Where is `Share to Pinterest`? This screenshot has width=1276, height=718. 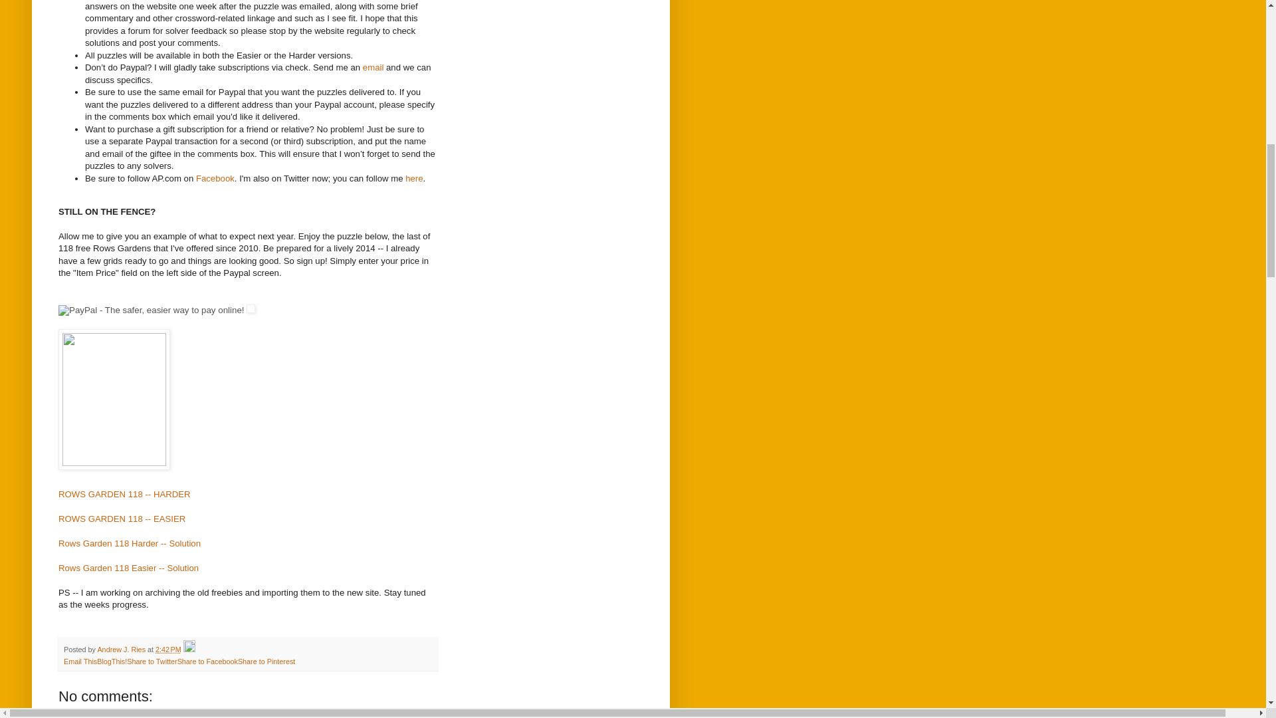 Share to Pinterest is located at coordinates (266, 661).